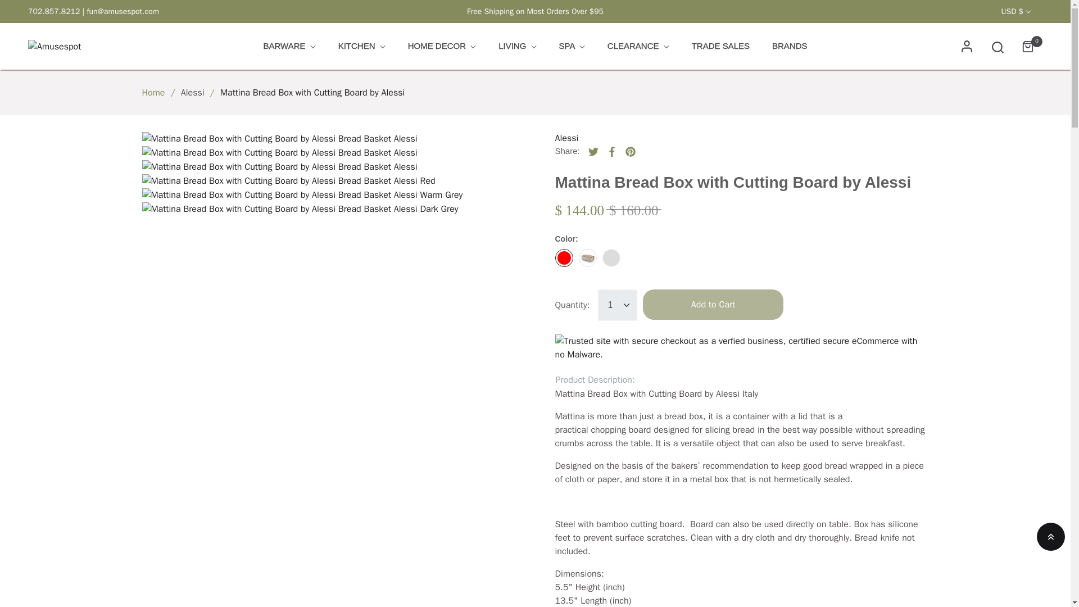 This screenshot has height=607, width=1079. What do you see at coordinates (289, 46) in the screenshot?
I see `BARWARE` at bounding box center [289, 46].